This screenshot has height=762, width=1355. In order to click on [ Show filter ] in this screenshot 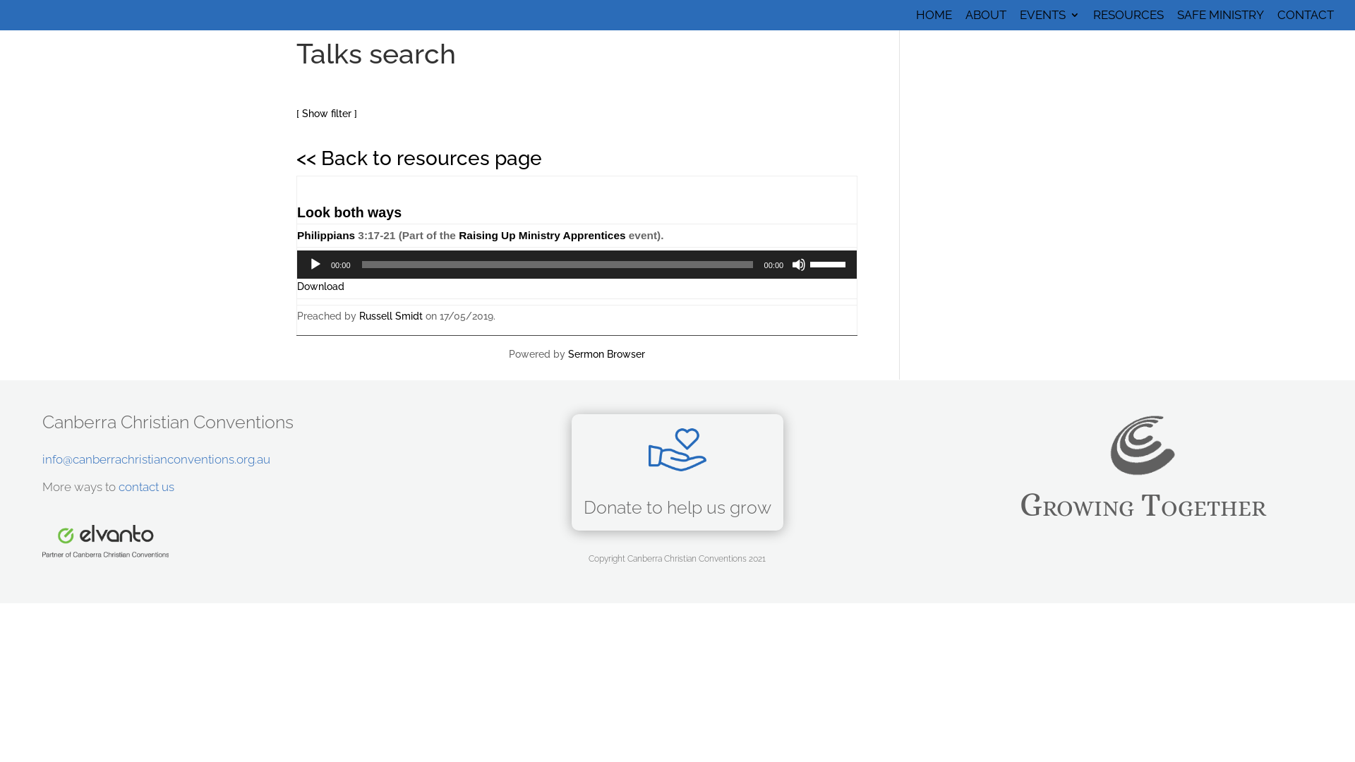, I will do `click(327, 114)`.